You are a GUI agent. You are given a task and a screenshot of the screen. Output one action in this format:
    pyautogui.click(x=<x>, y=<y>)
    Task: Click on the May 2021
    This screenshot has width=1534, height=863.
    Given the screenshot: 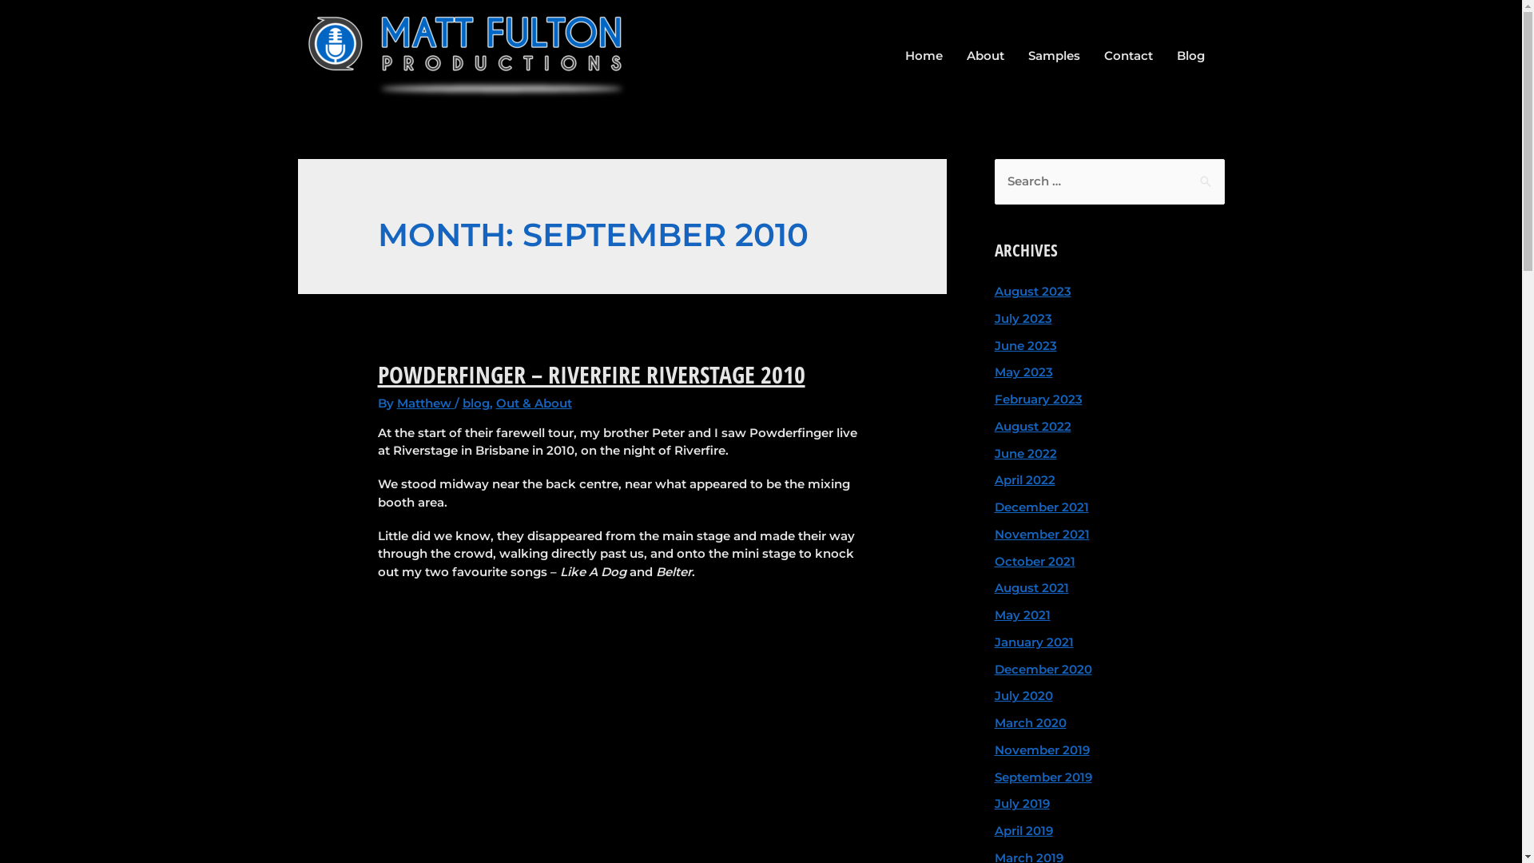 What is the action you would take?
    pyautogui.click(x=1022, y=615)
    